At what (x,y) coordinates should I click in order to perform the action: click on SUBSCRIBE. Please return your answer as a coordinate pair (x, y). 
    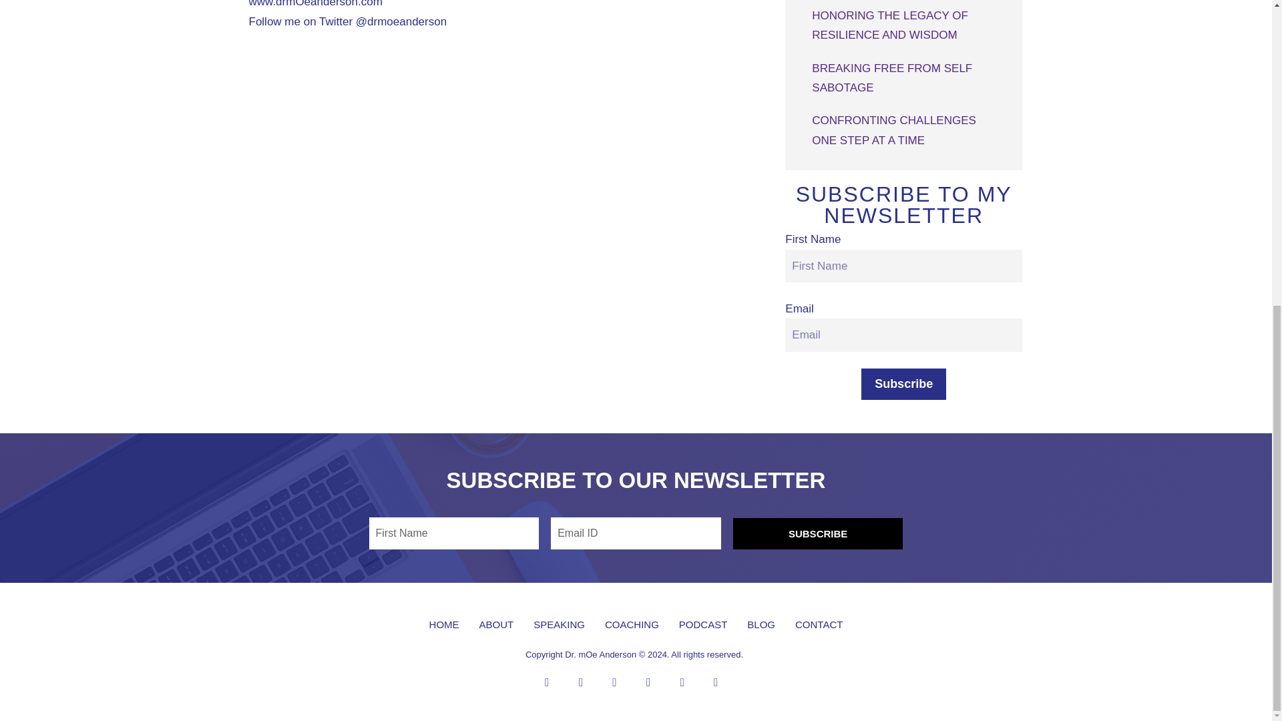
    Looking at the image, I should click on (819, 533).